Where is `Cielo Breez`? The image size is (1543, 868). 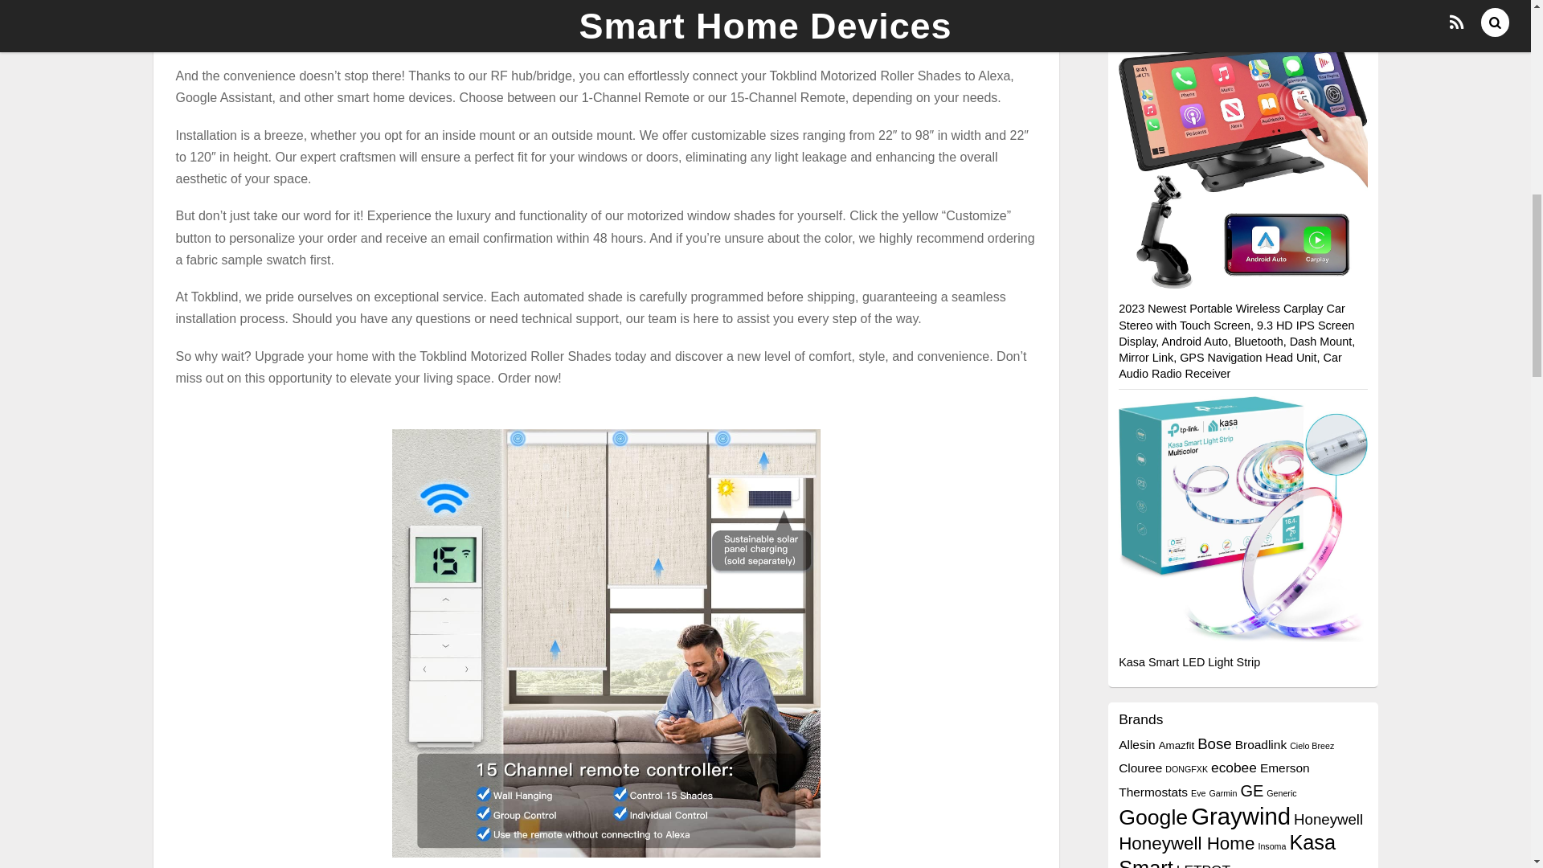
Cielo Breez is located at coordinates (1312, 746).